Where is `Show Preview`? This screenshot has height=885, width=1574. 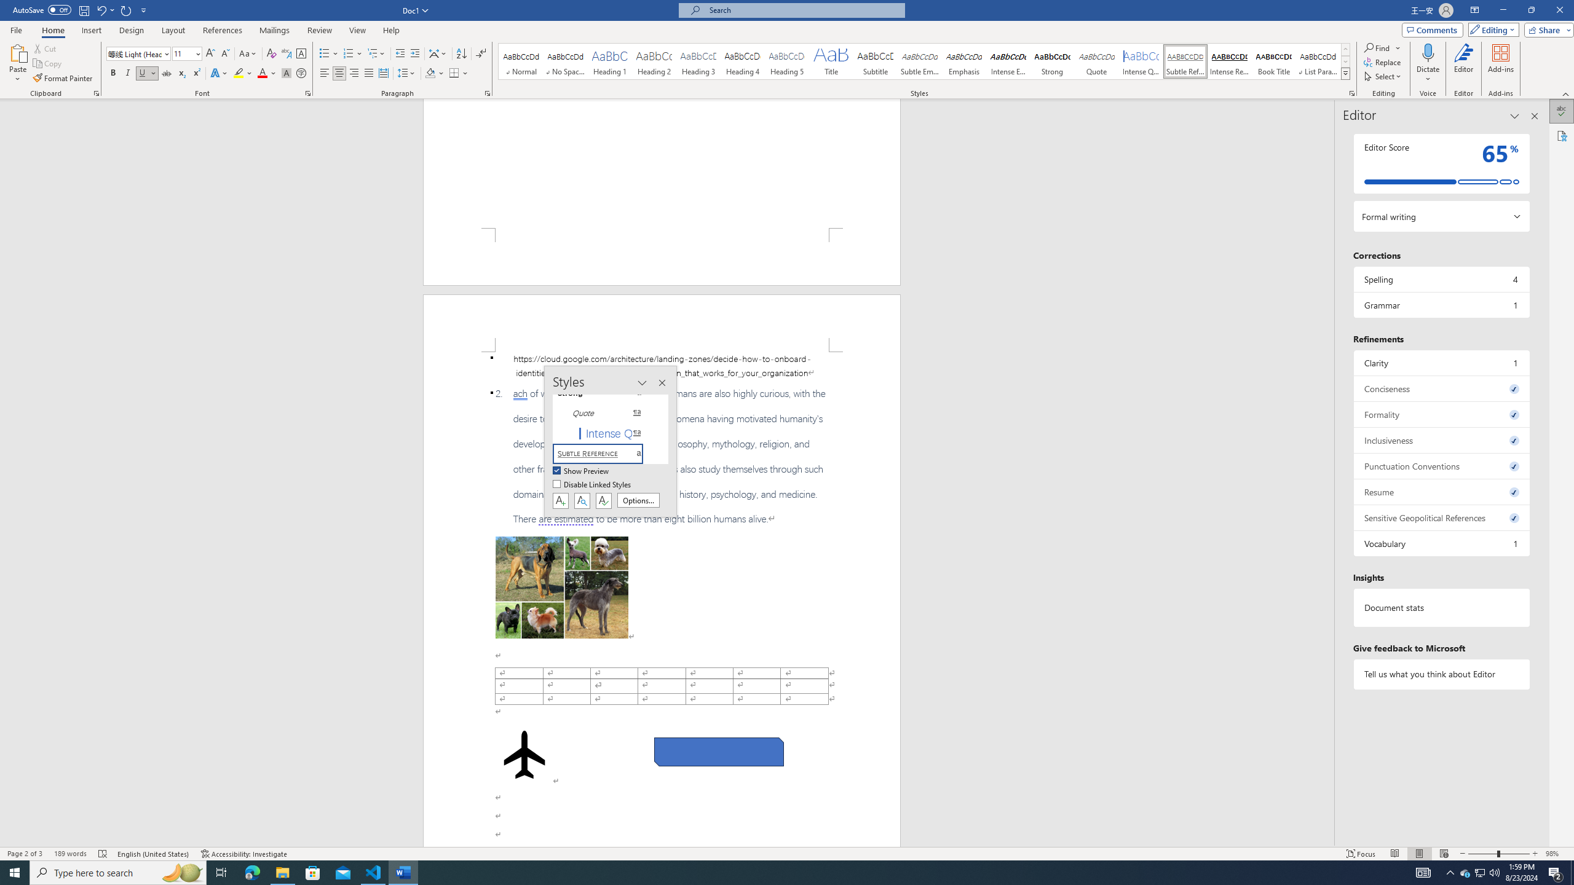
Show Preview is located at coordinates (582, 471).